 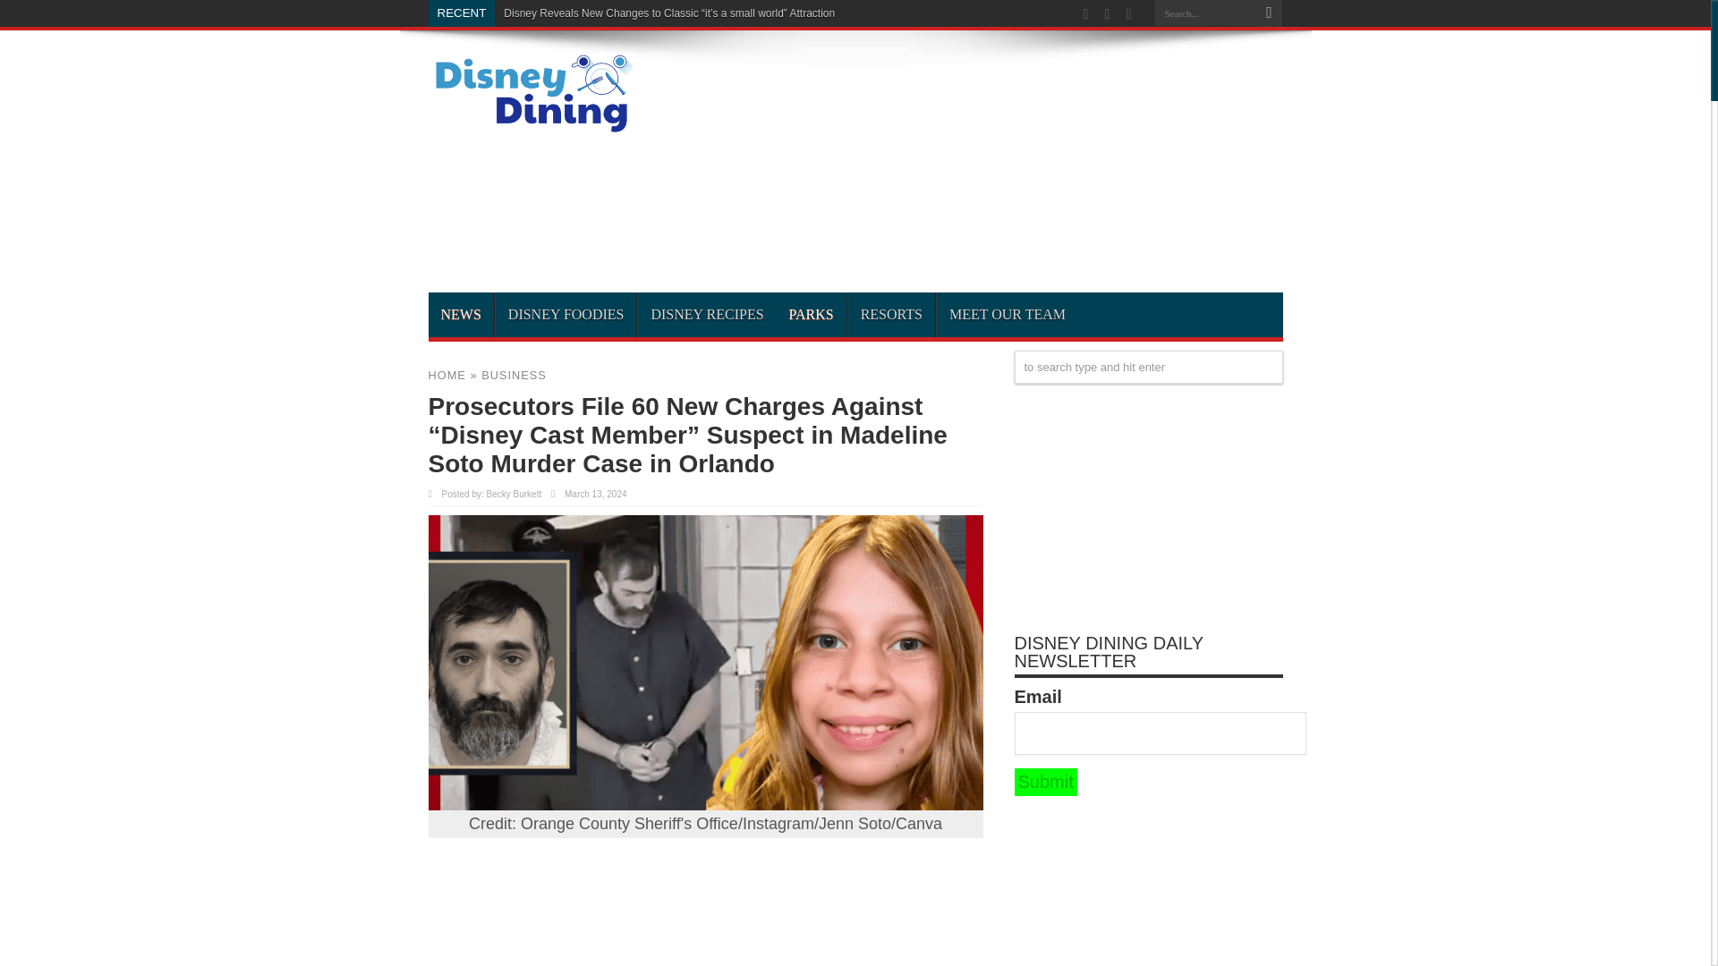 I want to click on MEET OUR TEAM, so click(x=1008, y=315).